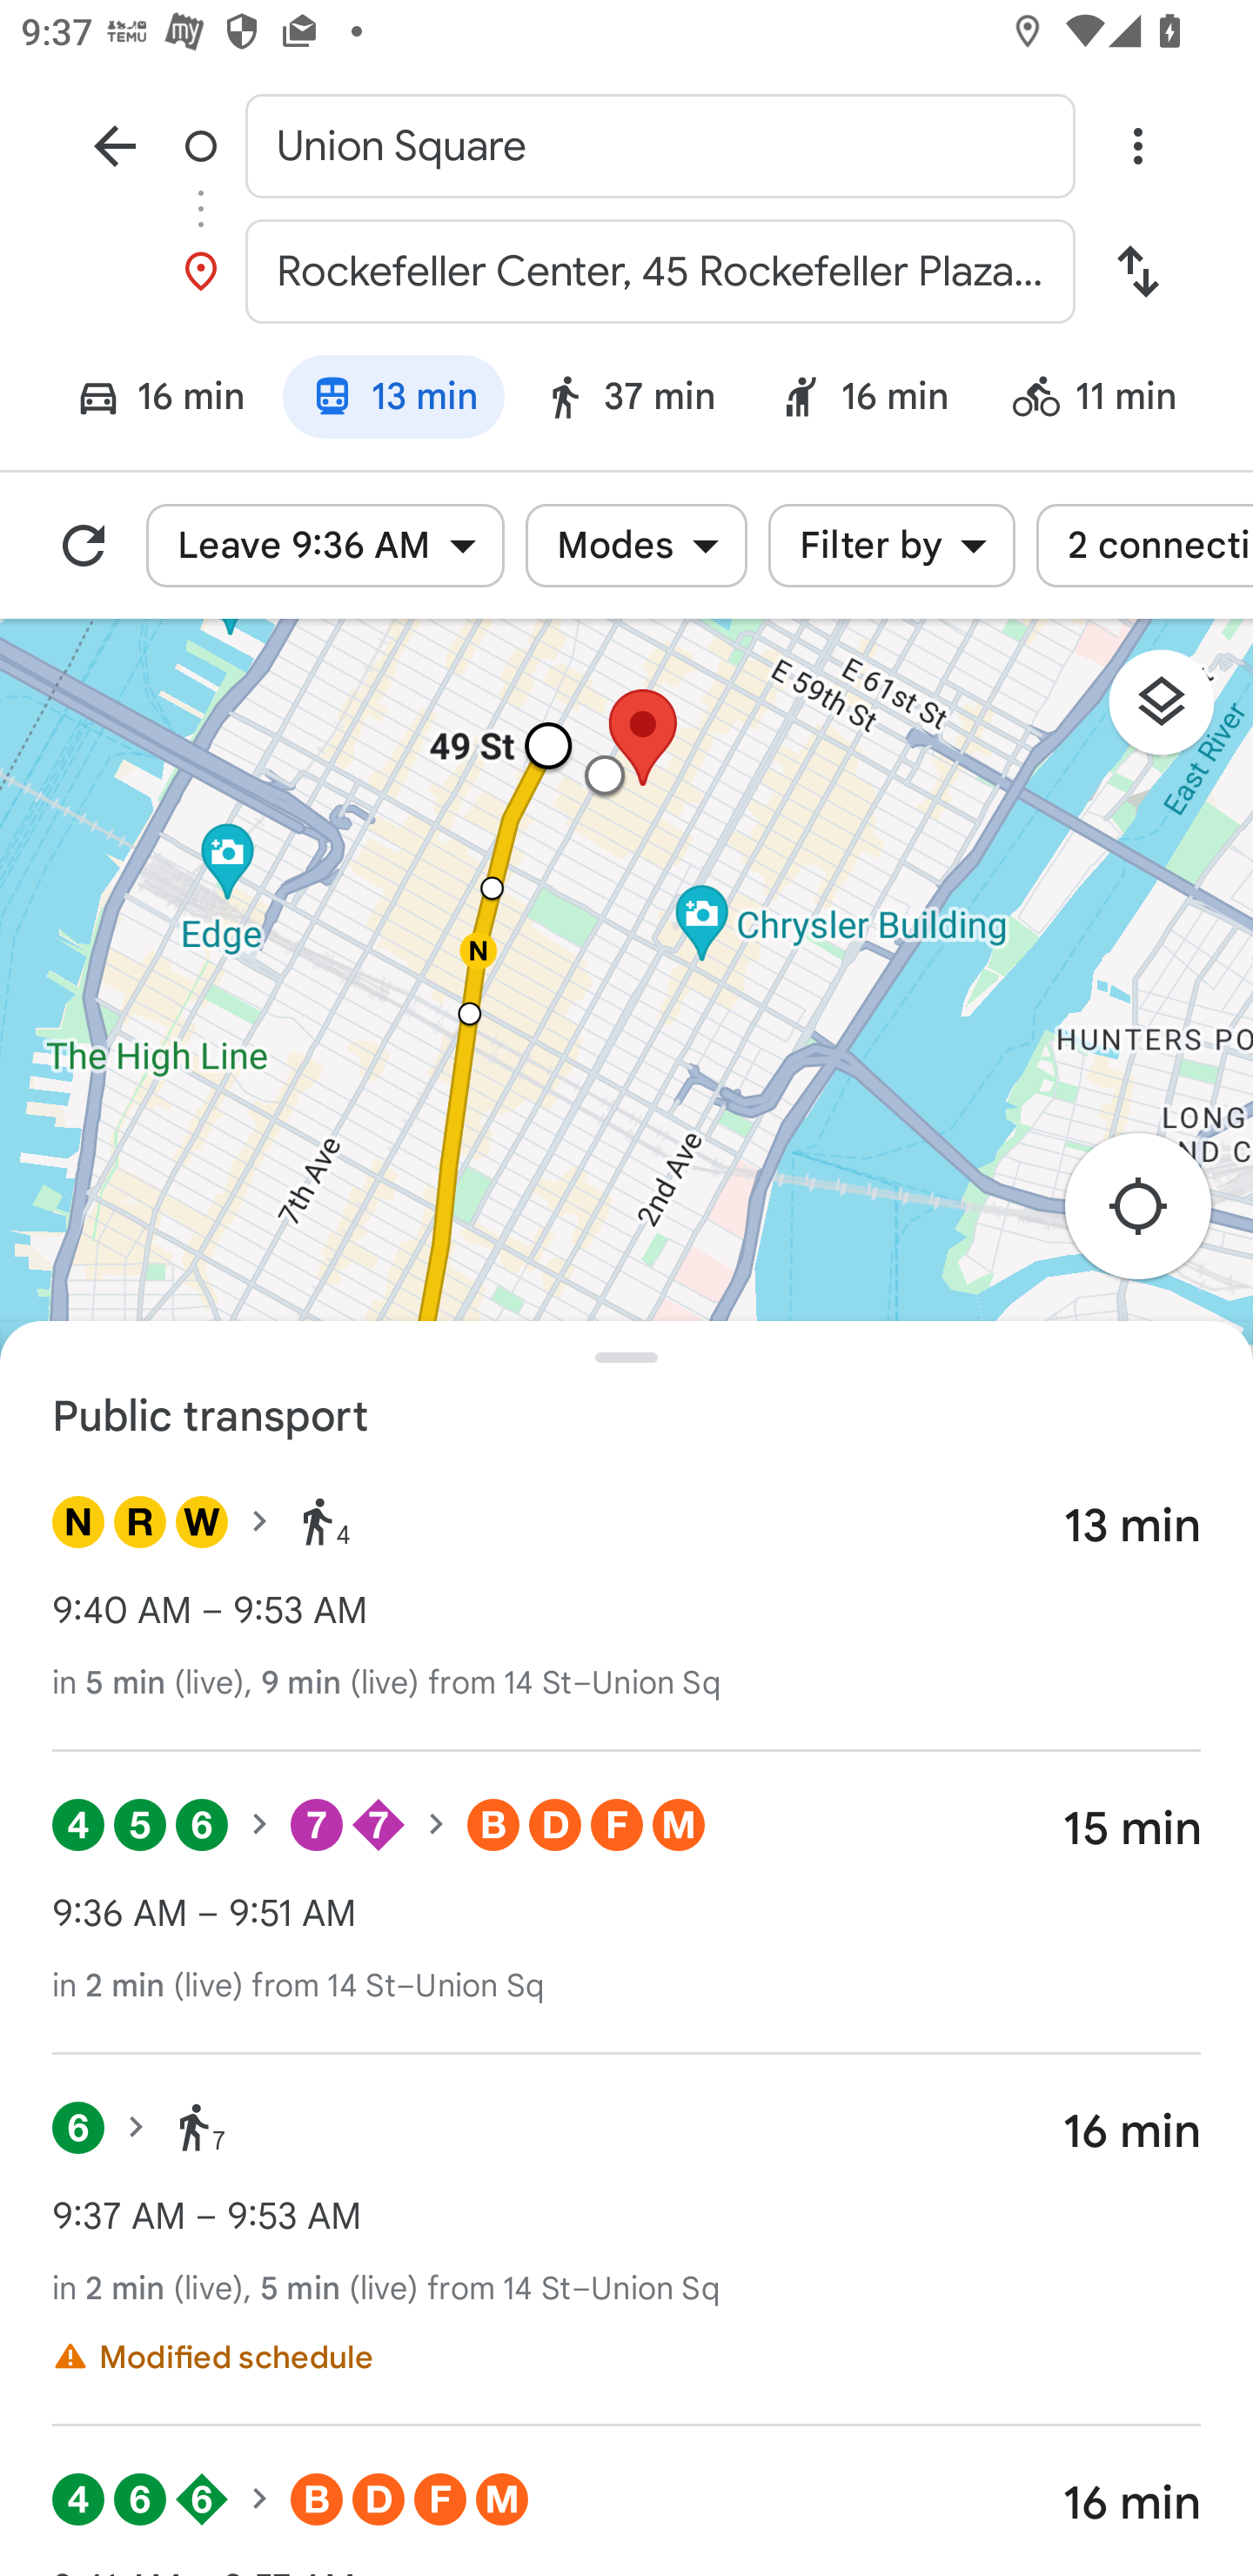 Image resolution: width=1253 pixels, height=2576 pixels. I want to click on Leave 9:36 AM Leave 9:36 AM Leave 9:36 AM, so click(325, 546).